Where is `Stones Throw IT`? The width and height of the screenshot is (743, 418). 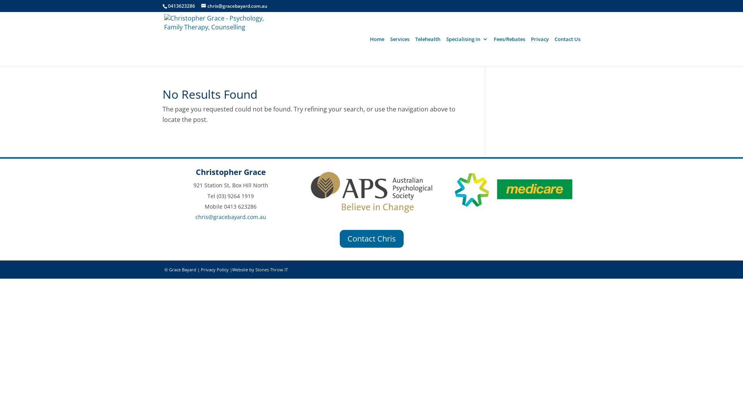 Stones Throw IT is located at coordinates (272, 269).